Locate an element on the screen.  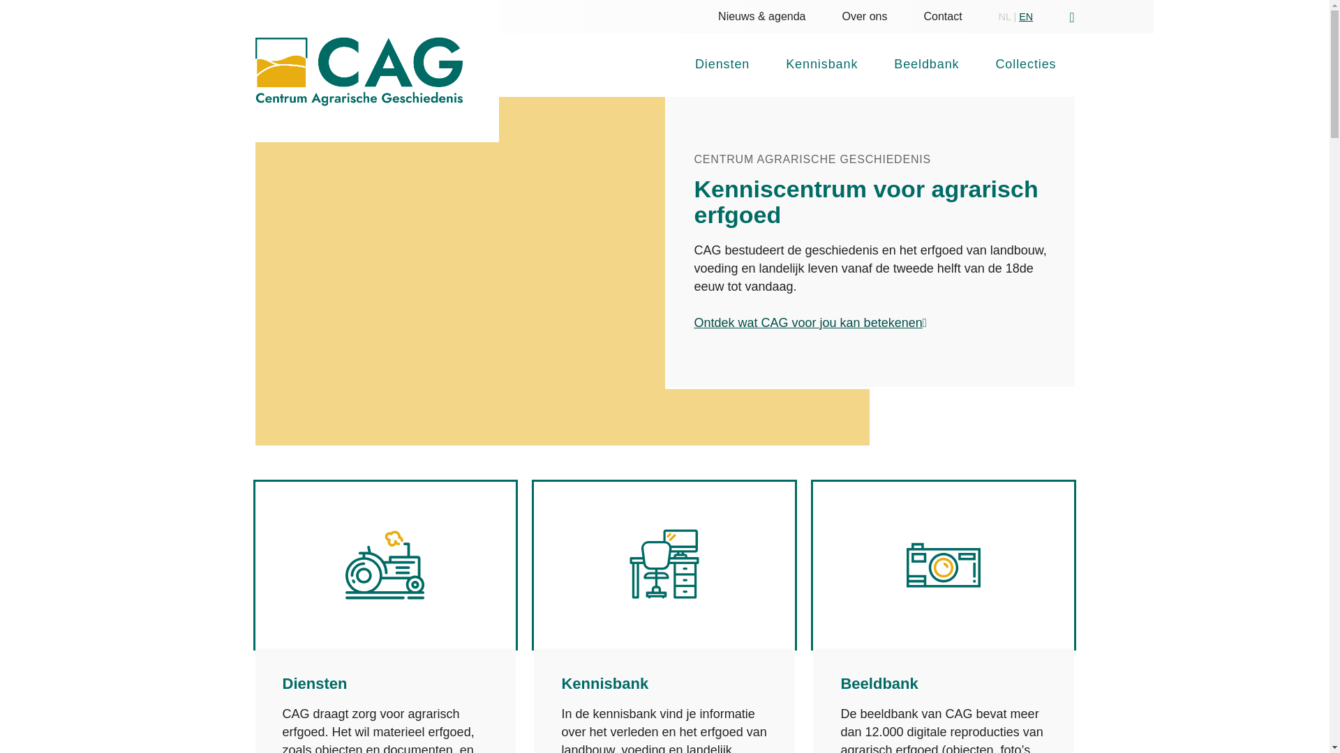
Beeldbank is located at coordinates (879, 683).